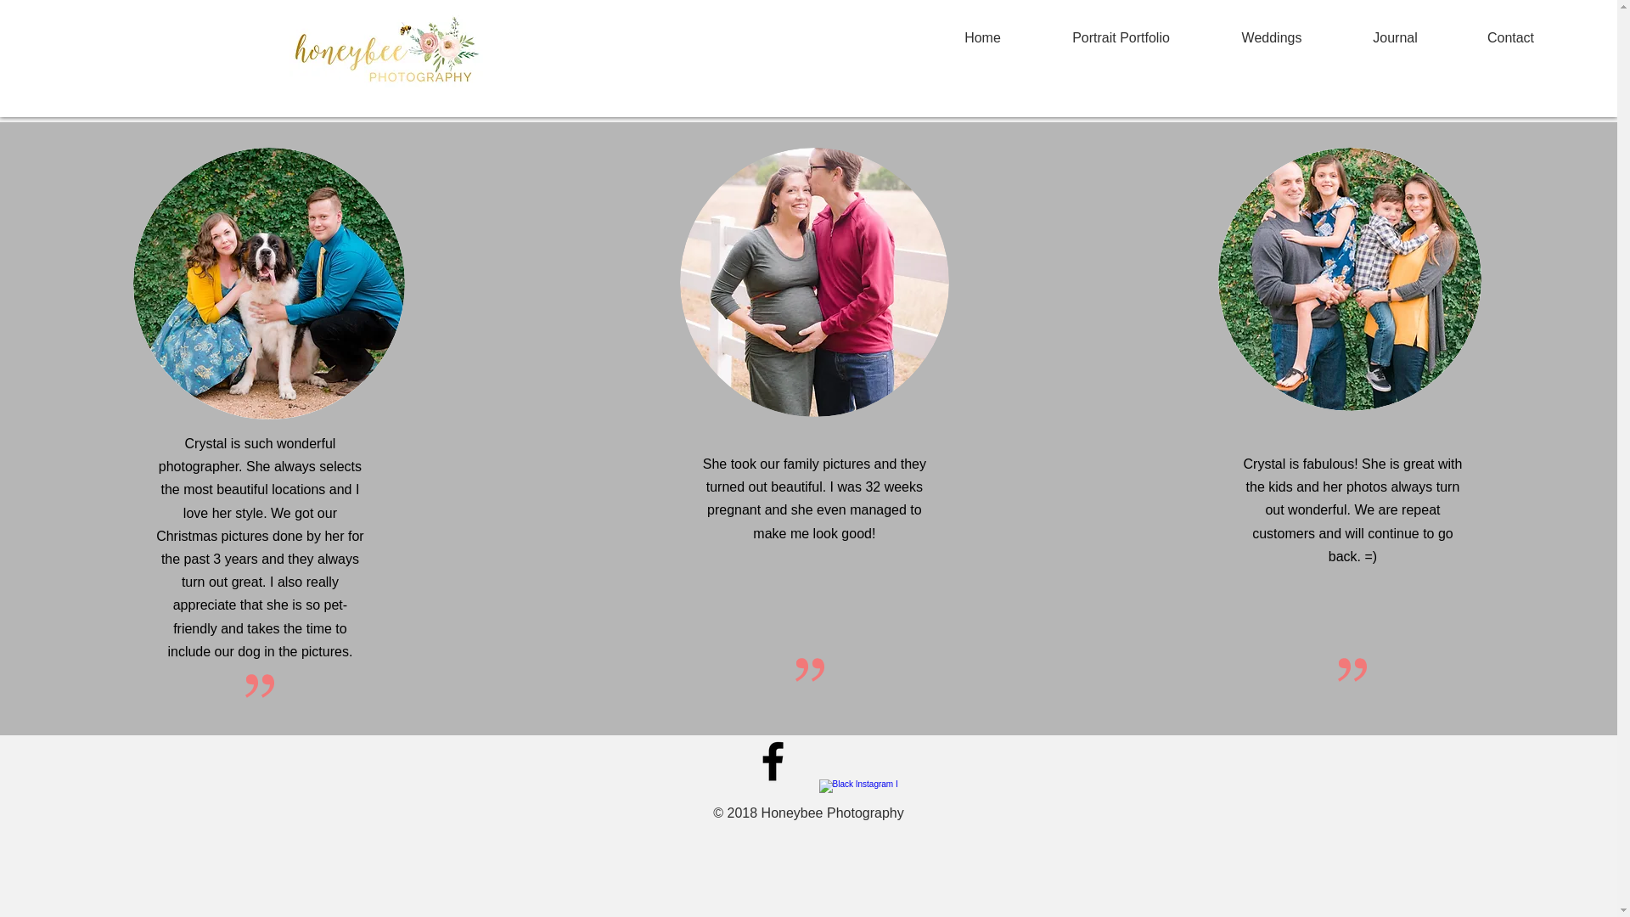 This screenshot has height=917, width=1630. What do you see at coordinates (1350, 278) in the screenshot?
I see `GettyImages-145680711.jpg` at bounding box center [1350, 278].